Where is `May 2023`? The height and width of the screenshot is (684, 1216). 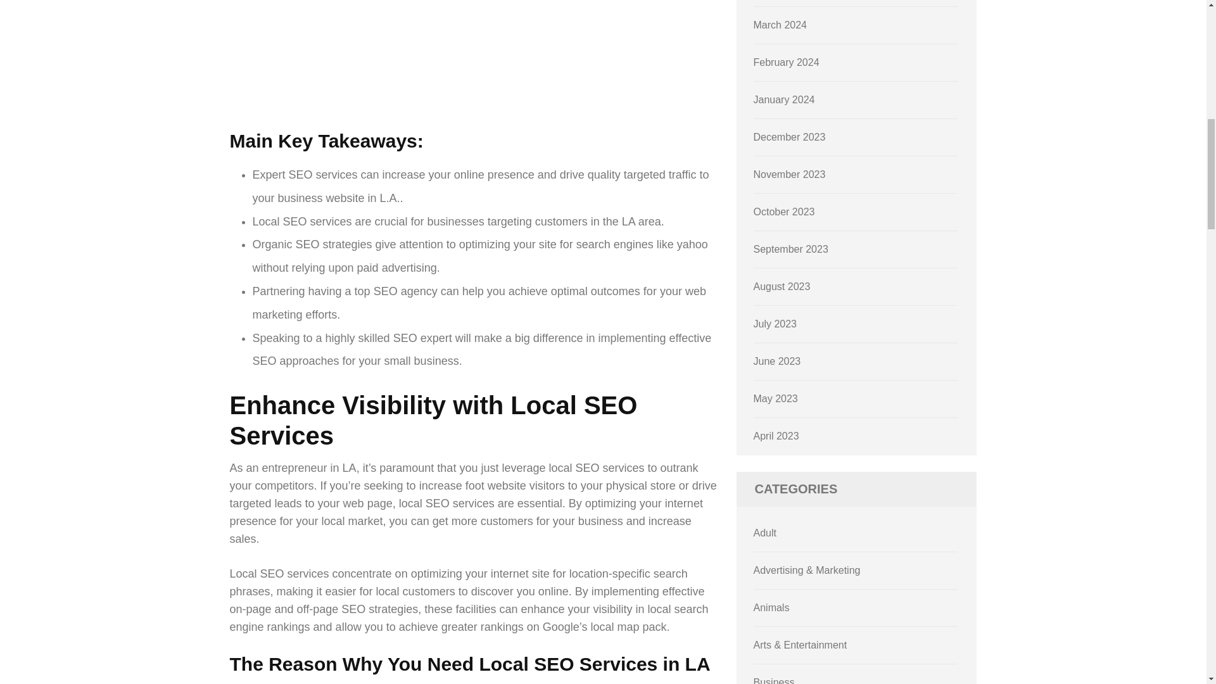
May 2023 is located at coordinates (775, 399).